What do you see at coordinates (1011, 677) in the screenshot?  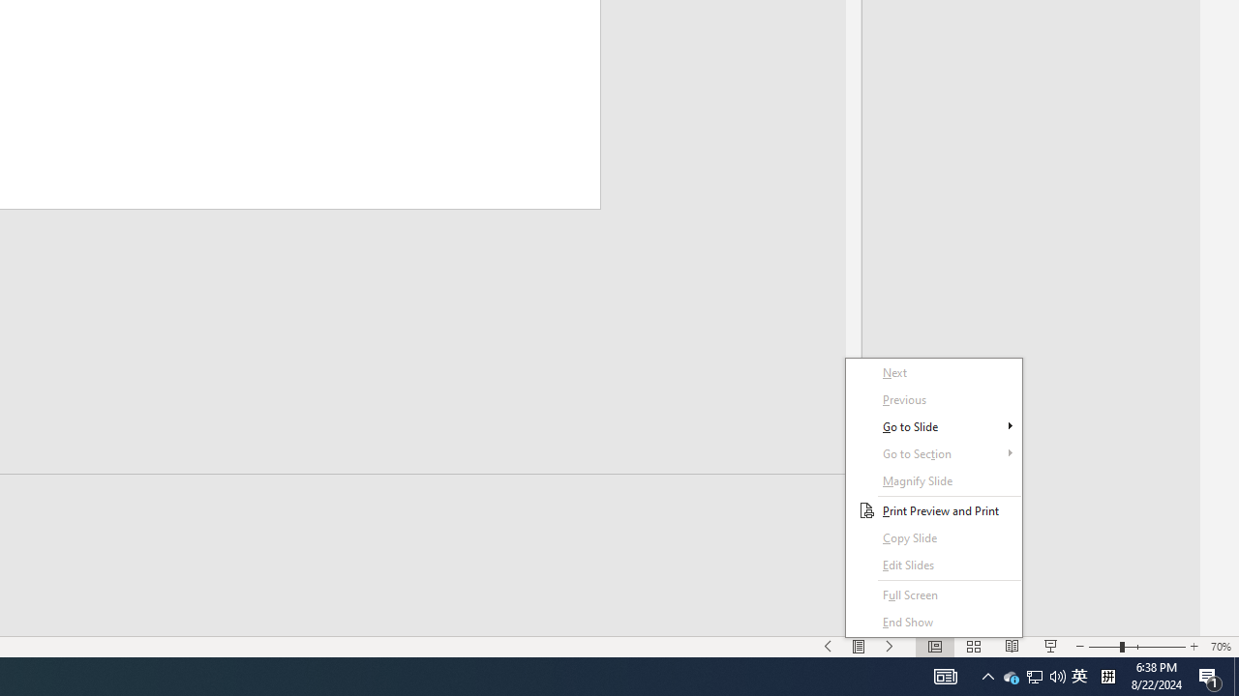 I see `Edit Slides` at bounding box center [1011, 677].